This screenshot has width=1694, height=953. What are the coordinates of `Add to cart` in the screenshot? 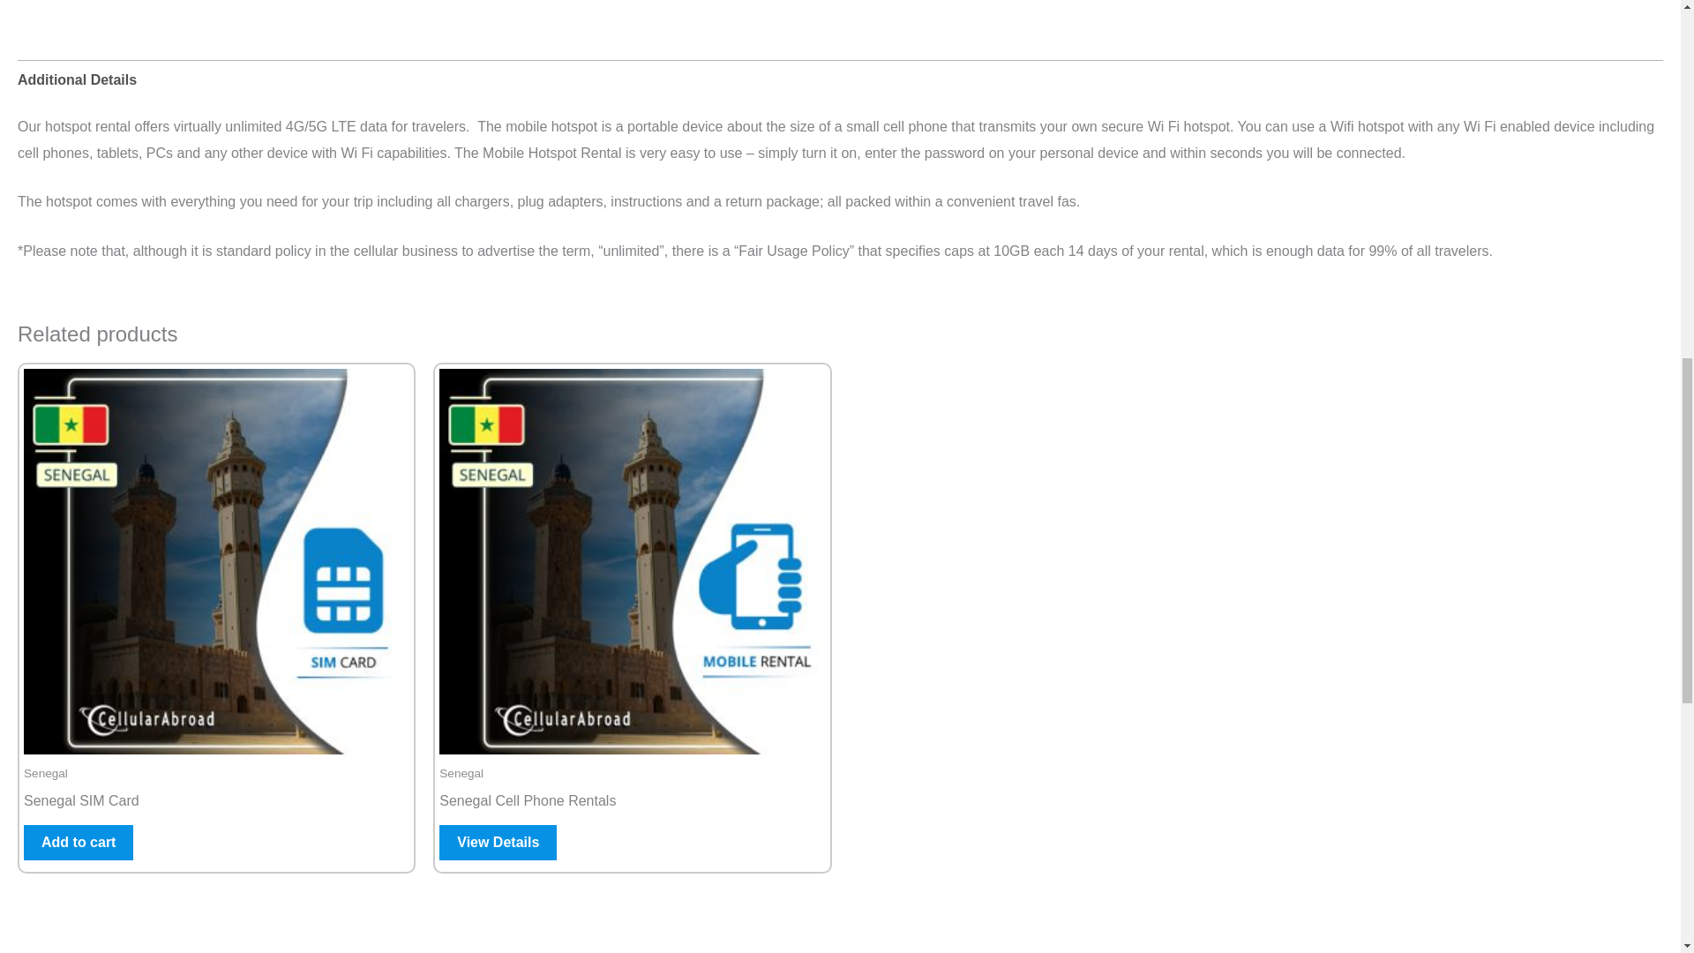 It's located at (78, 842).